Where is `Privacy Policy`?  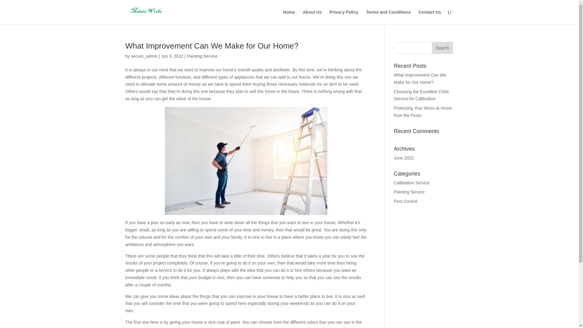
Privacy Policy is located at coordinates (344, 17).